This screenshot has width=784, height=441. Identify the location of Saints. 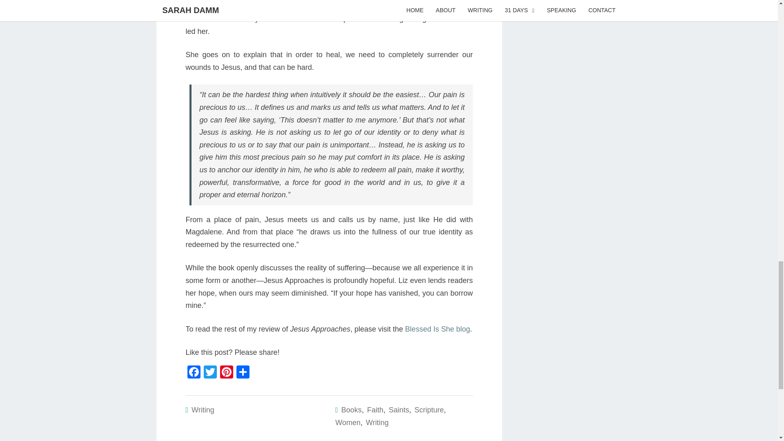
(399, 410).